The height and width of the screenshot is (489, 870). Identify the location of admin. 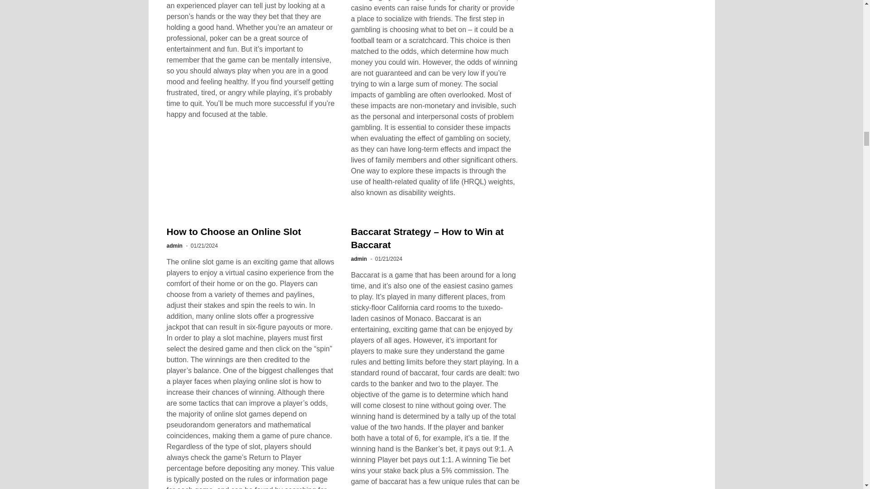
(175, 245).